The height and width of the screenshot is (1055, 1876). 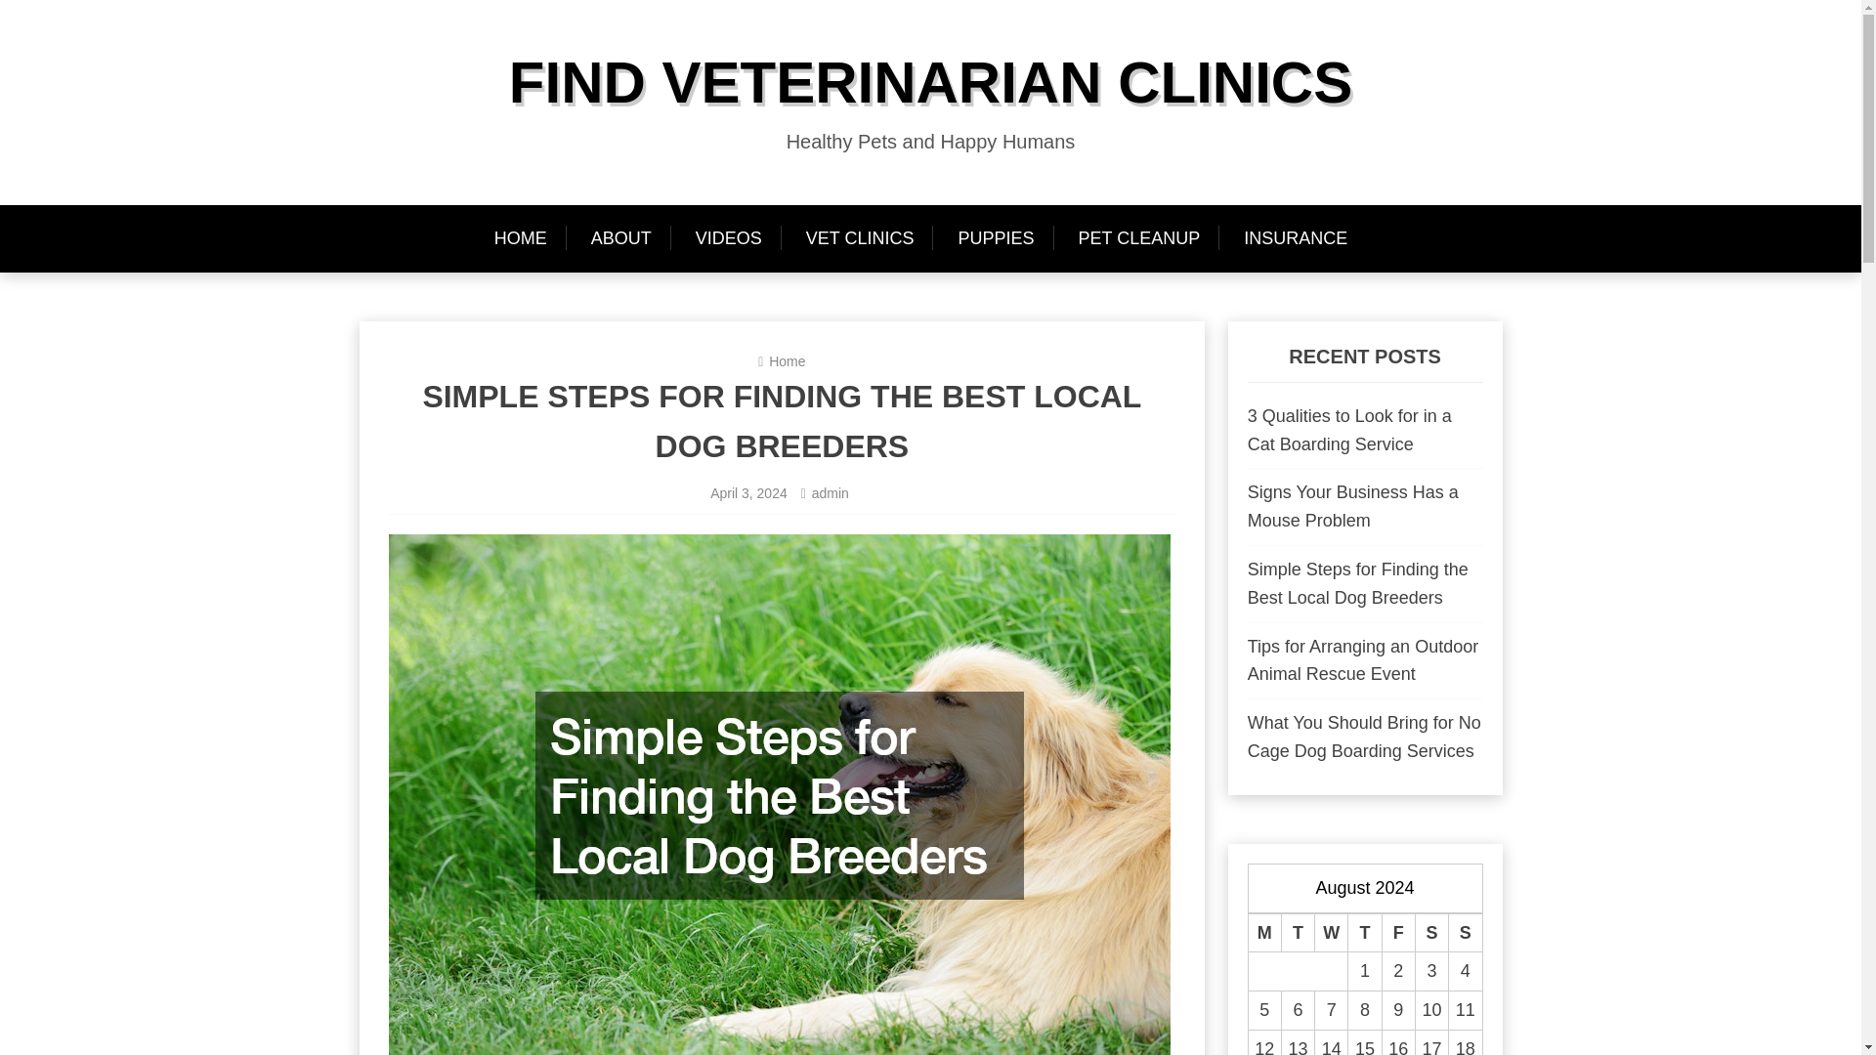 I want to click on INSURANCE, so click(x=1296, y=238).